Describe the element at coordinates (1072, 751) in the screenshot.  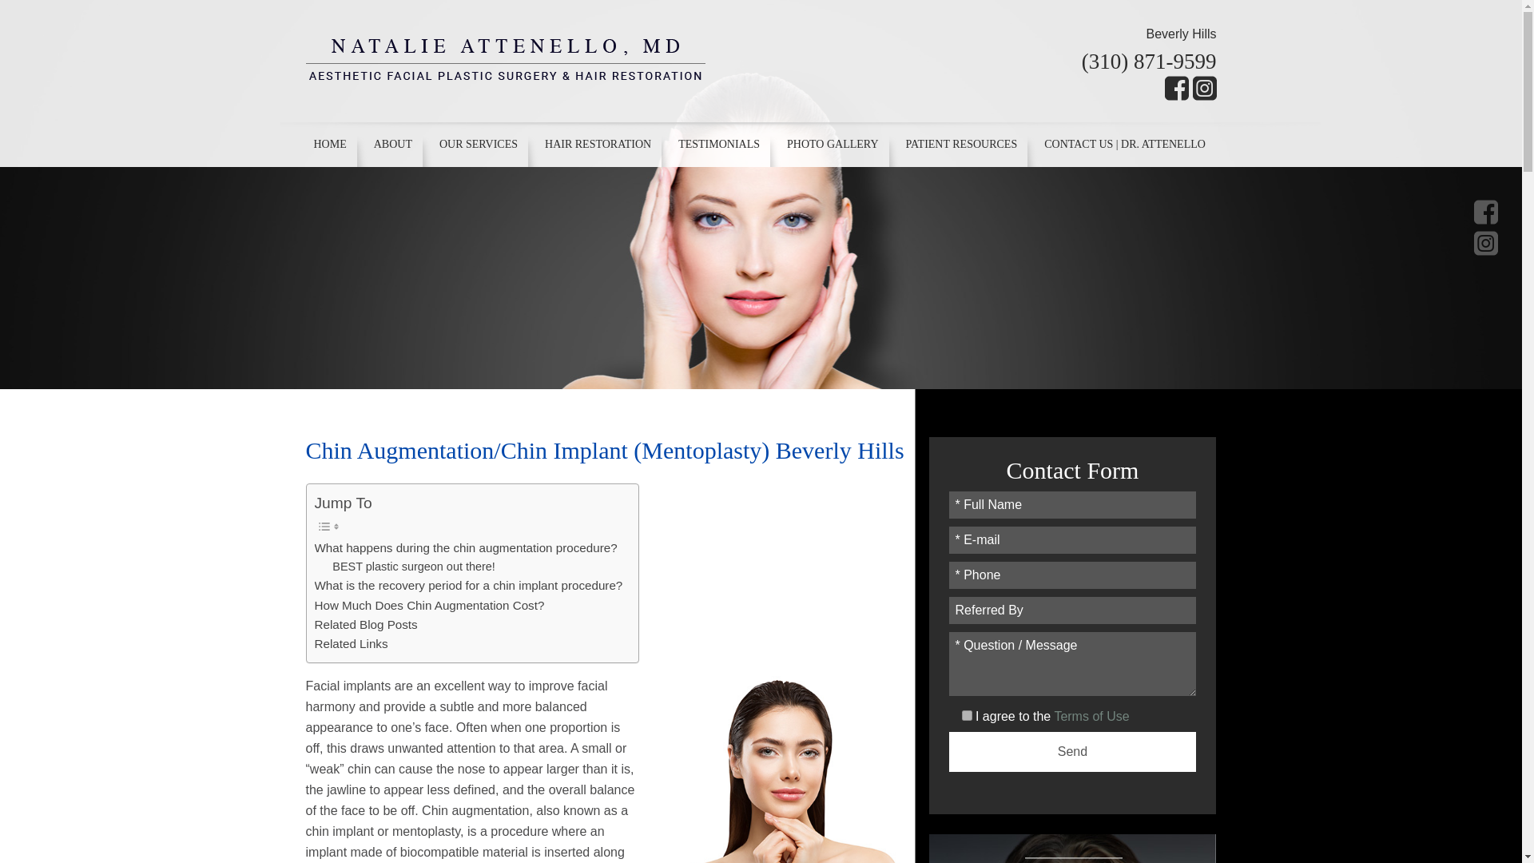
I see `Send` at that location.